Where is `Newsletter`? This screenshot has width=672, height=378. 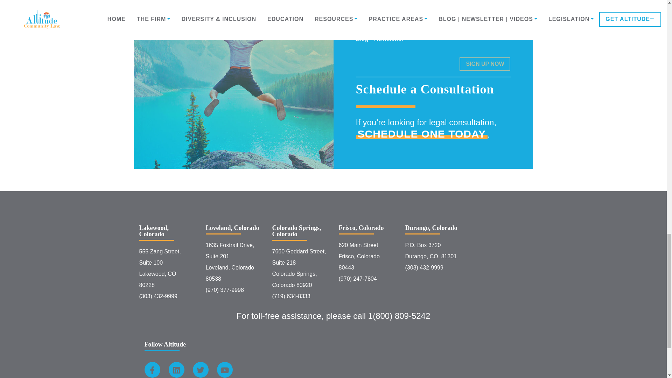
Newsletter is located at coordinates (377, 29).